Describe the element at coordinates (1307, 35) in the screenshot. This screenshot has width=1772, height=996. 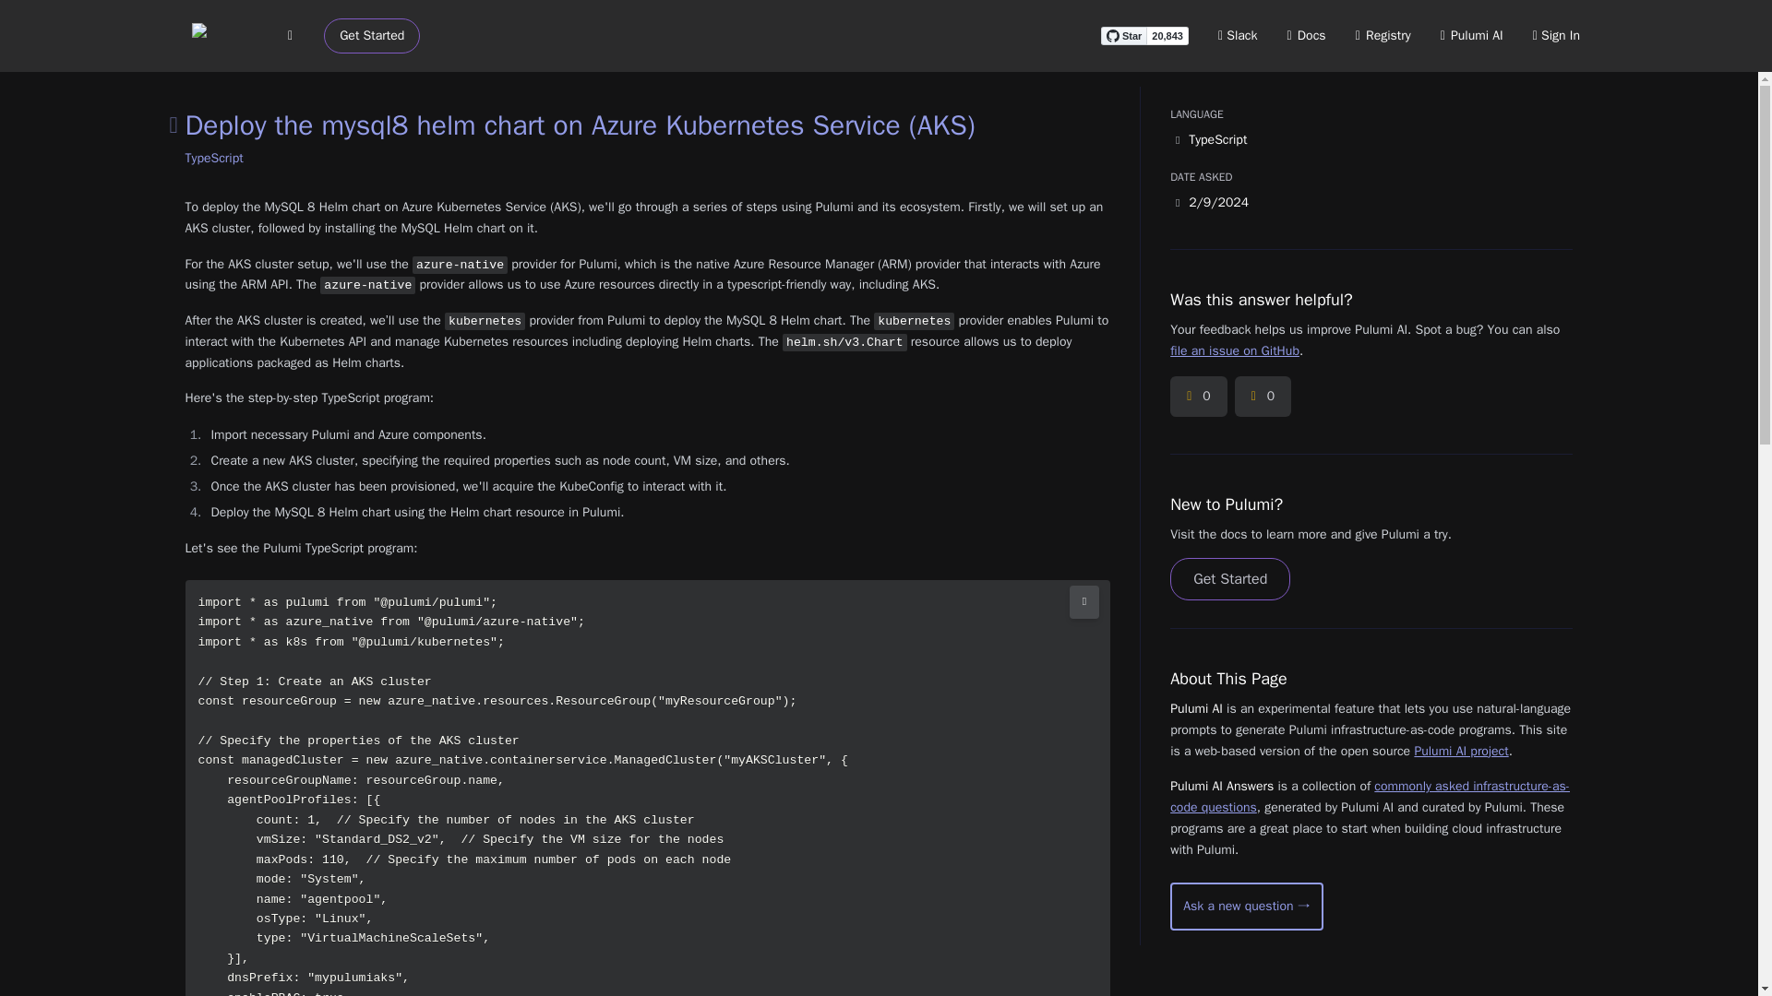
I see `Docs` at that location.